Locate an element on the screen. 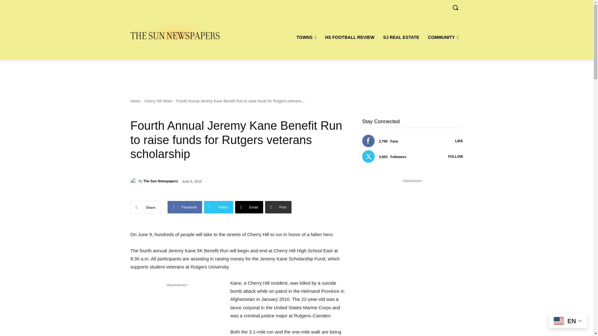 The image size is (598, 336). Twitter is located at coordinates (219, 207).